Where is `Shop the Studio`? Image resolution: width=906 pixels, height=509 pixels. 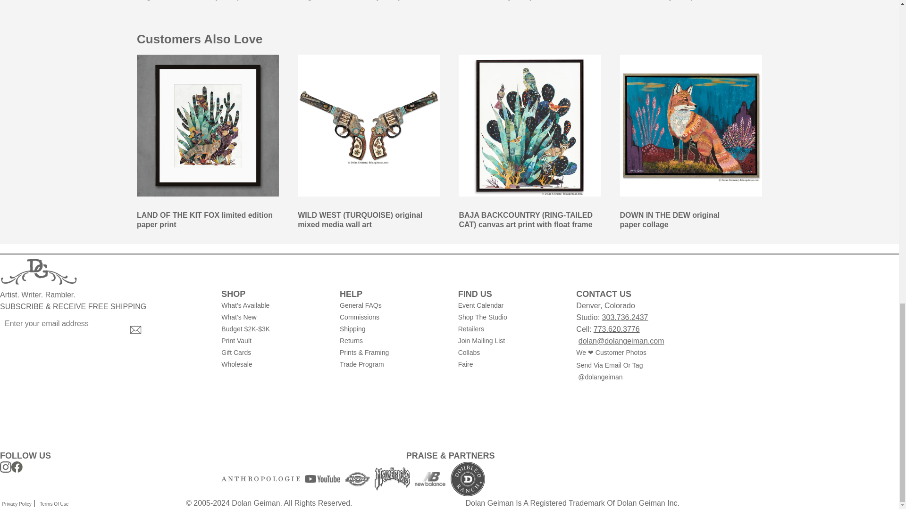 Shop the Studio is located at coordinates (510, 317).